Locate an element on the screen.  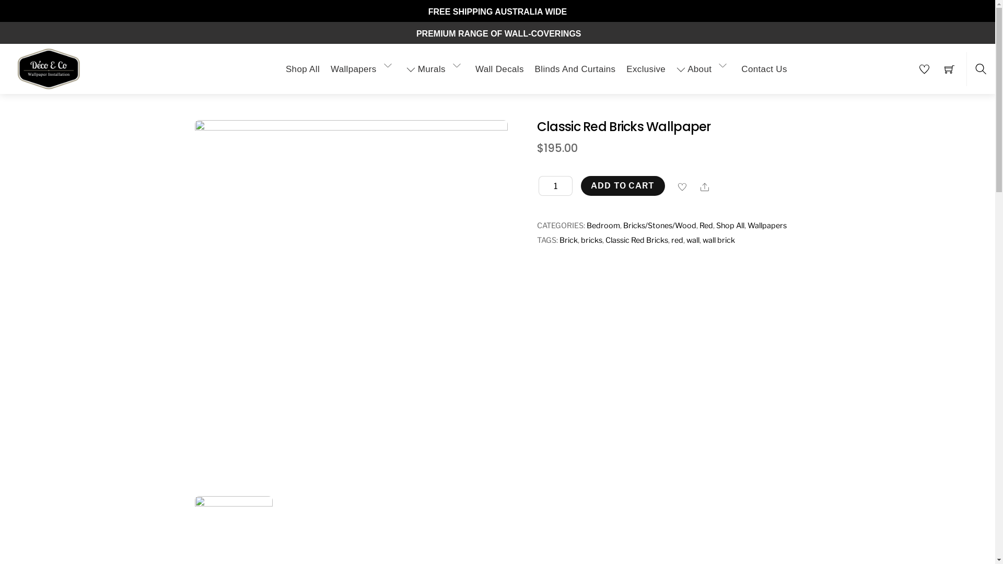
wall is located at coordinates (693, 240).